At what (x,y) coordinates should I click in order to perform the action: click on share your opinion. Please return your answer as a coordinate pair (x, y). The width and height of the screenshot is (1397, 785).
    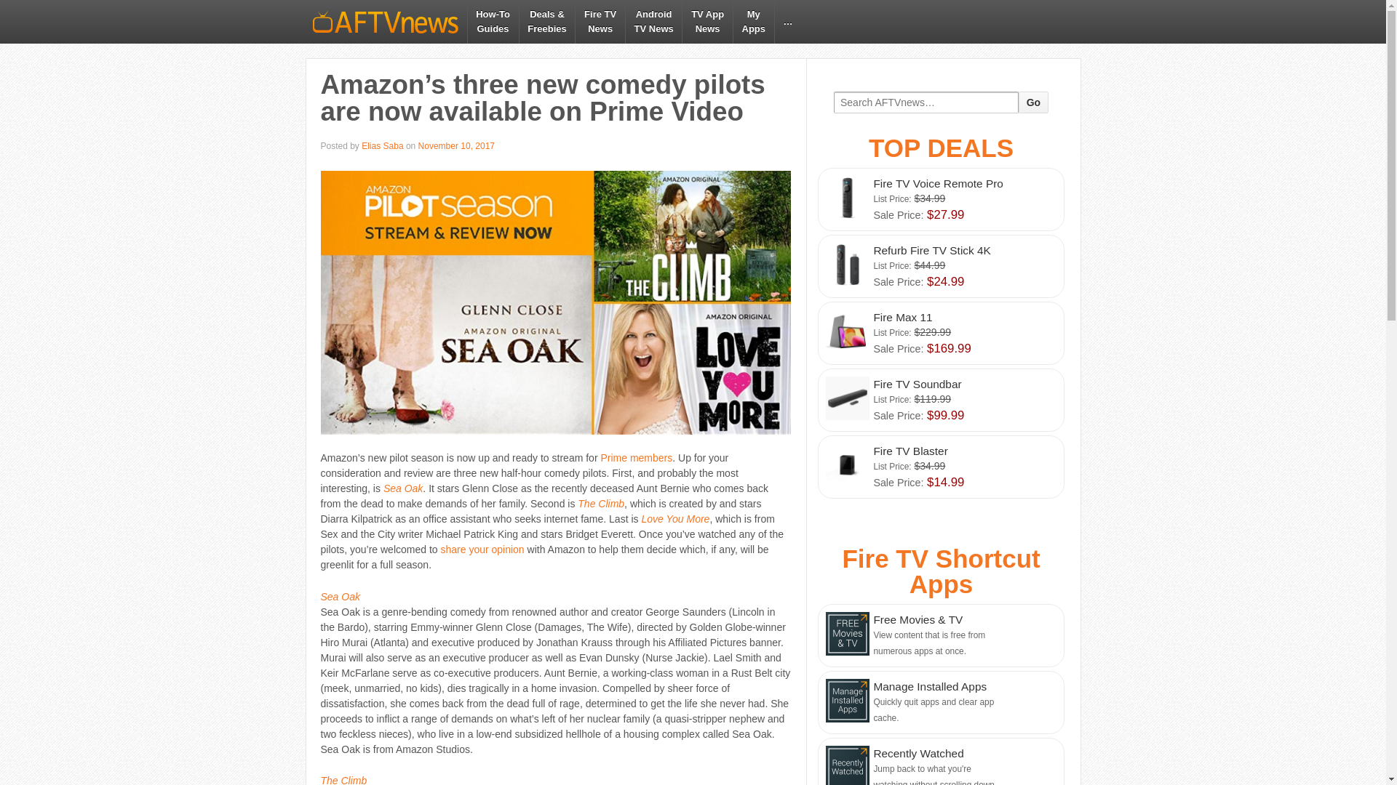
    Looking at the image, I should click on (383, 146).